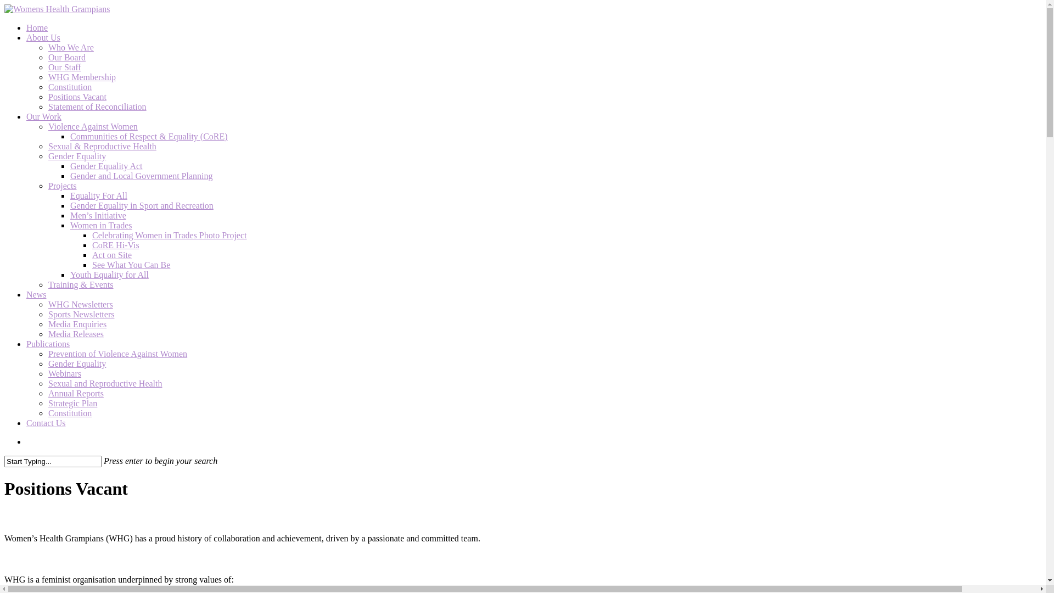 This screenshot has width=1054, height=593. What do you see at coordinates (105, 383) in the screenshot?
I see `Sexual and Reproductive Health` at bounding box center [105, 383].